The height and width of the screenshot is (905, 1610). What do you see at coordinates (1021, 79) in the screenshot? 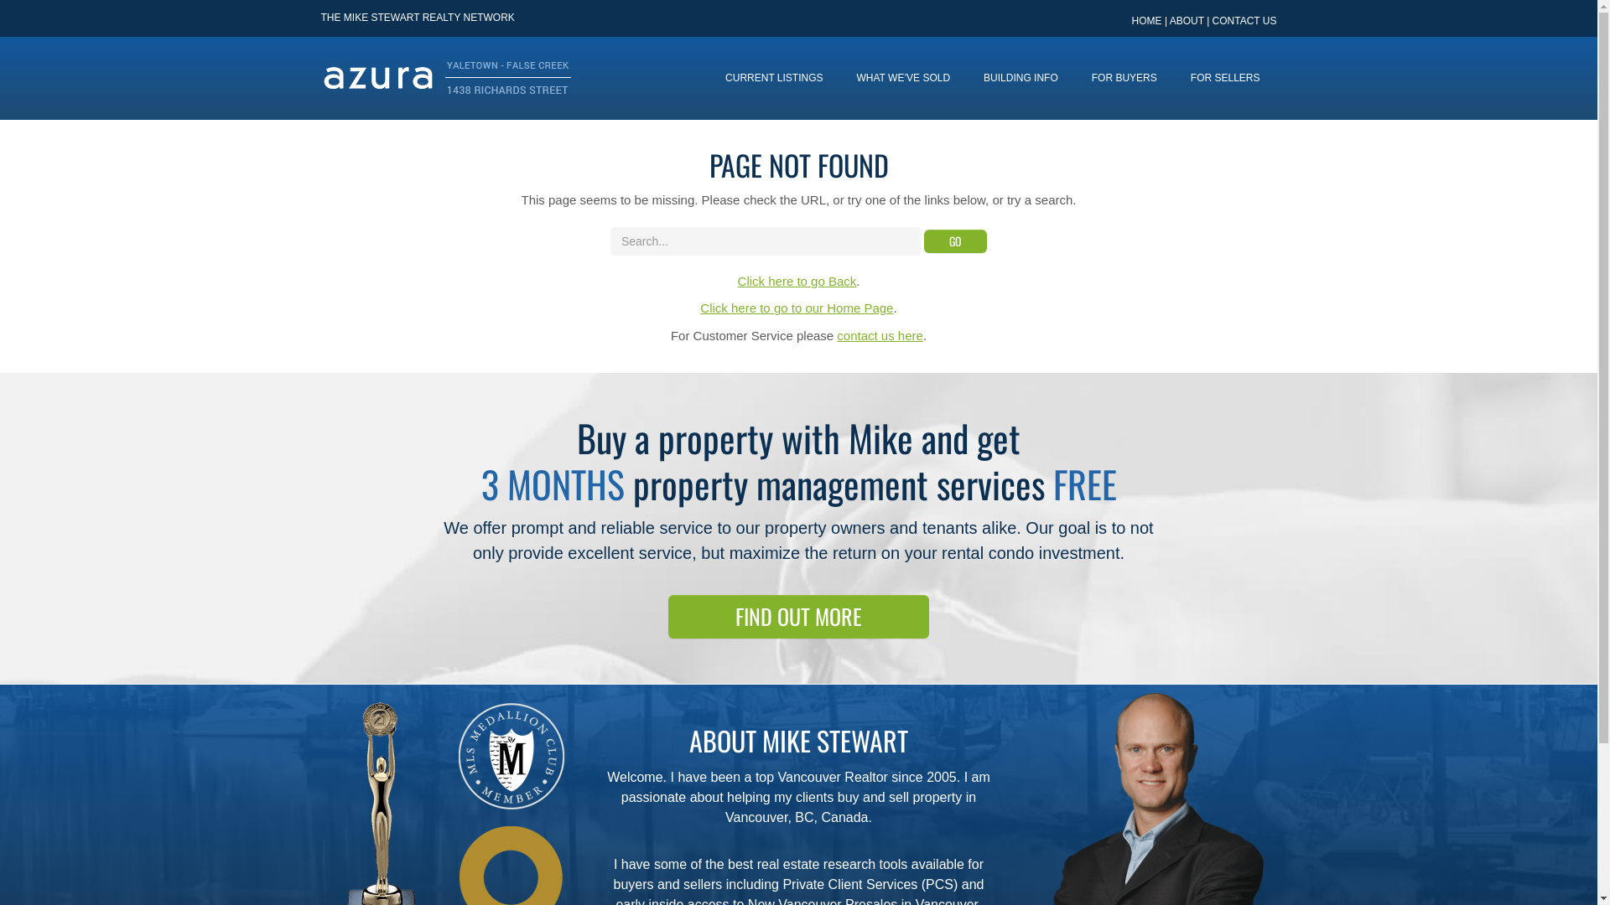
I see `BUILDING INFO` at bounding box center [1021, 79].